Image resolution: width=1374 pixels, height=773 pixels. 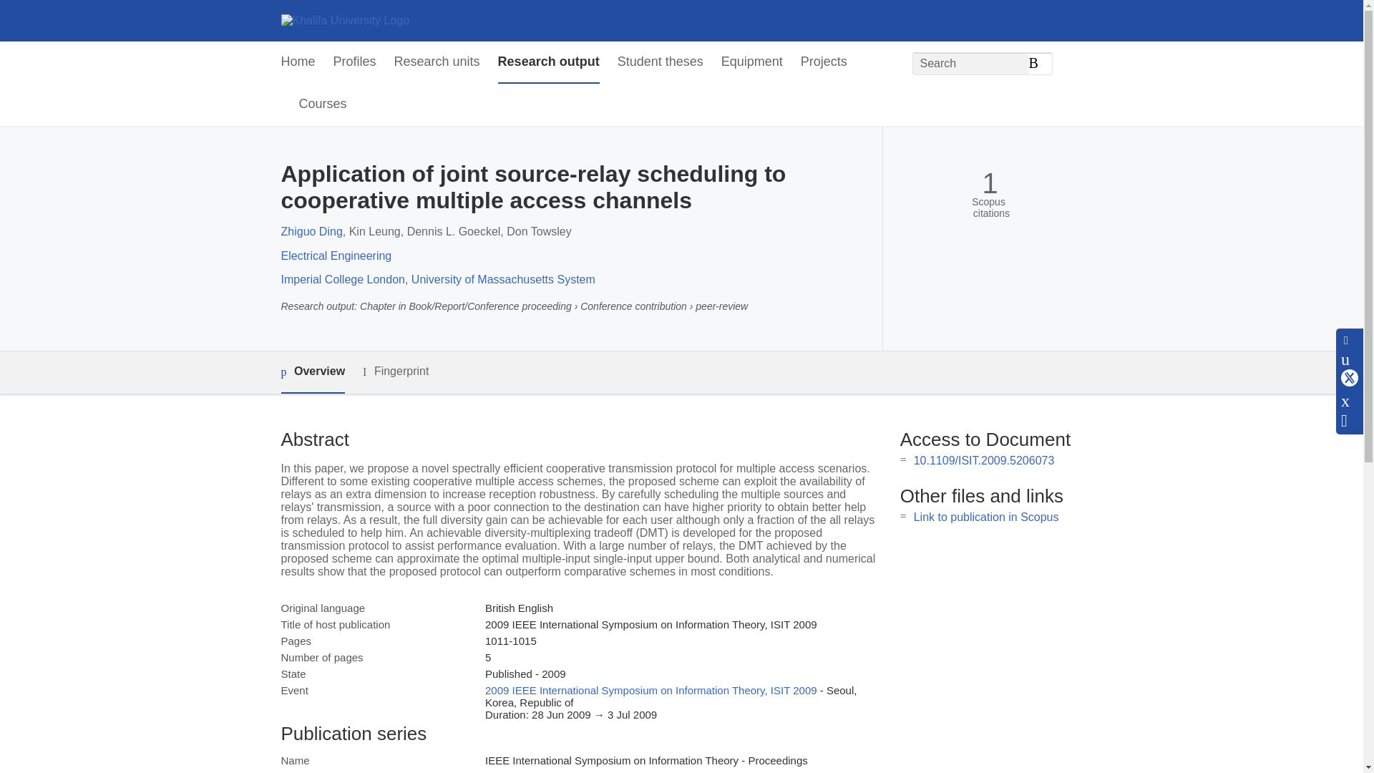 I want to click on Research units, so click(x=437, y=62).